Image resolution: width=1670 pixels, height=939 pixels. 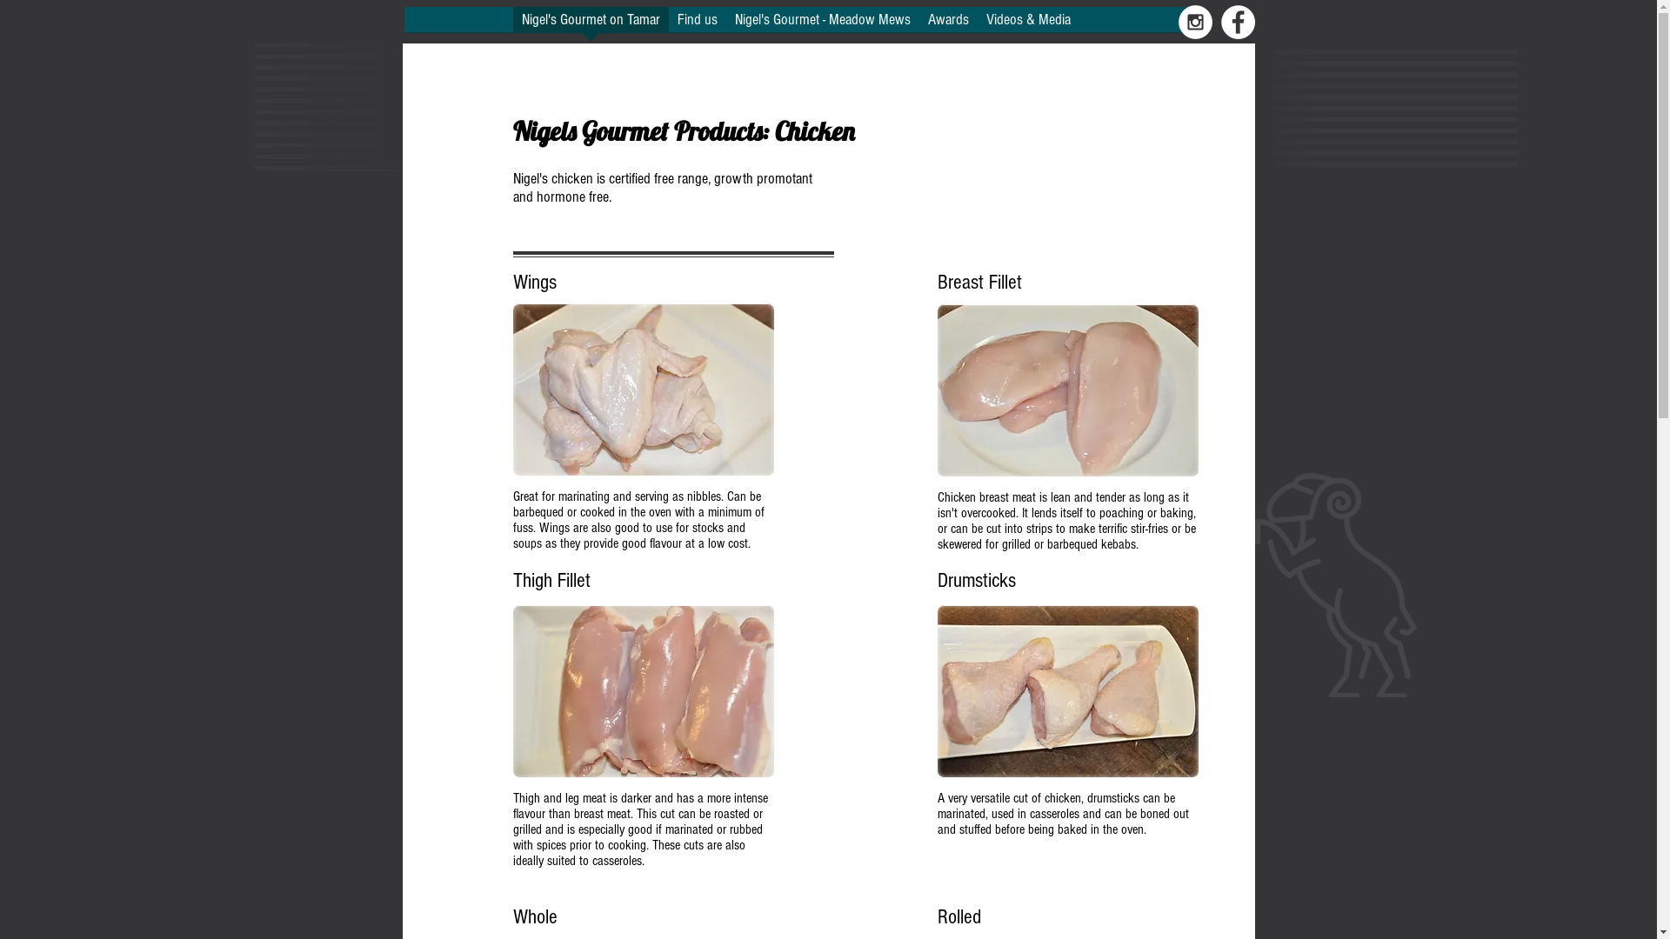 What do you see at coordinates (1386, 369) in the screenshot?
I see `back_left.png` at bounding box center [1386, 369].